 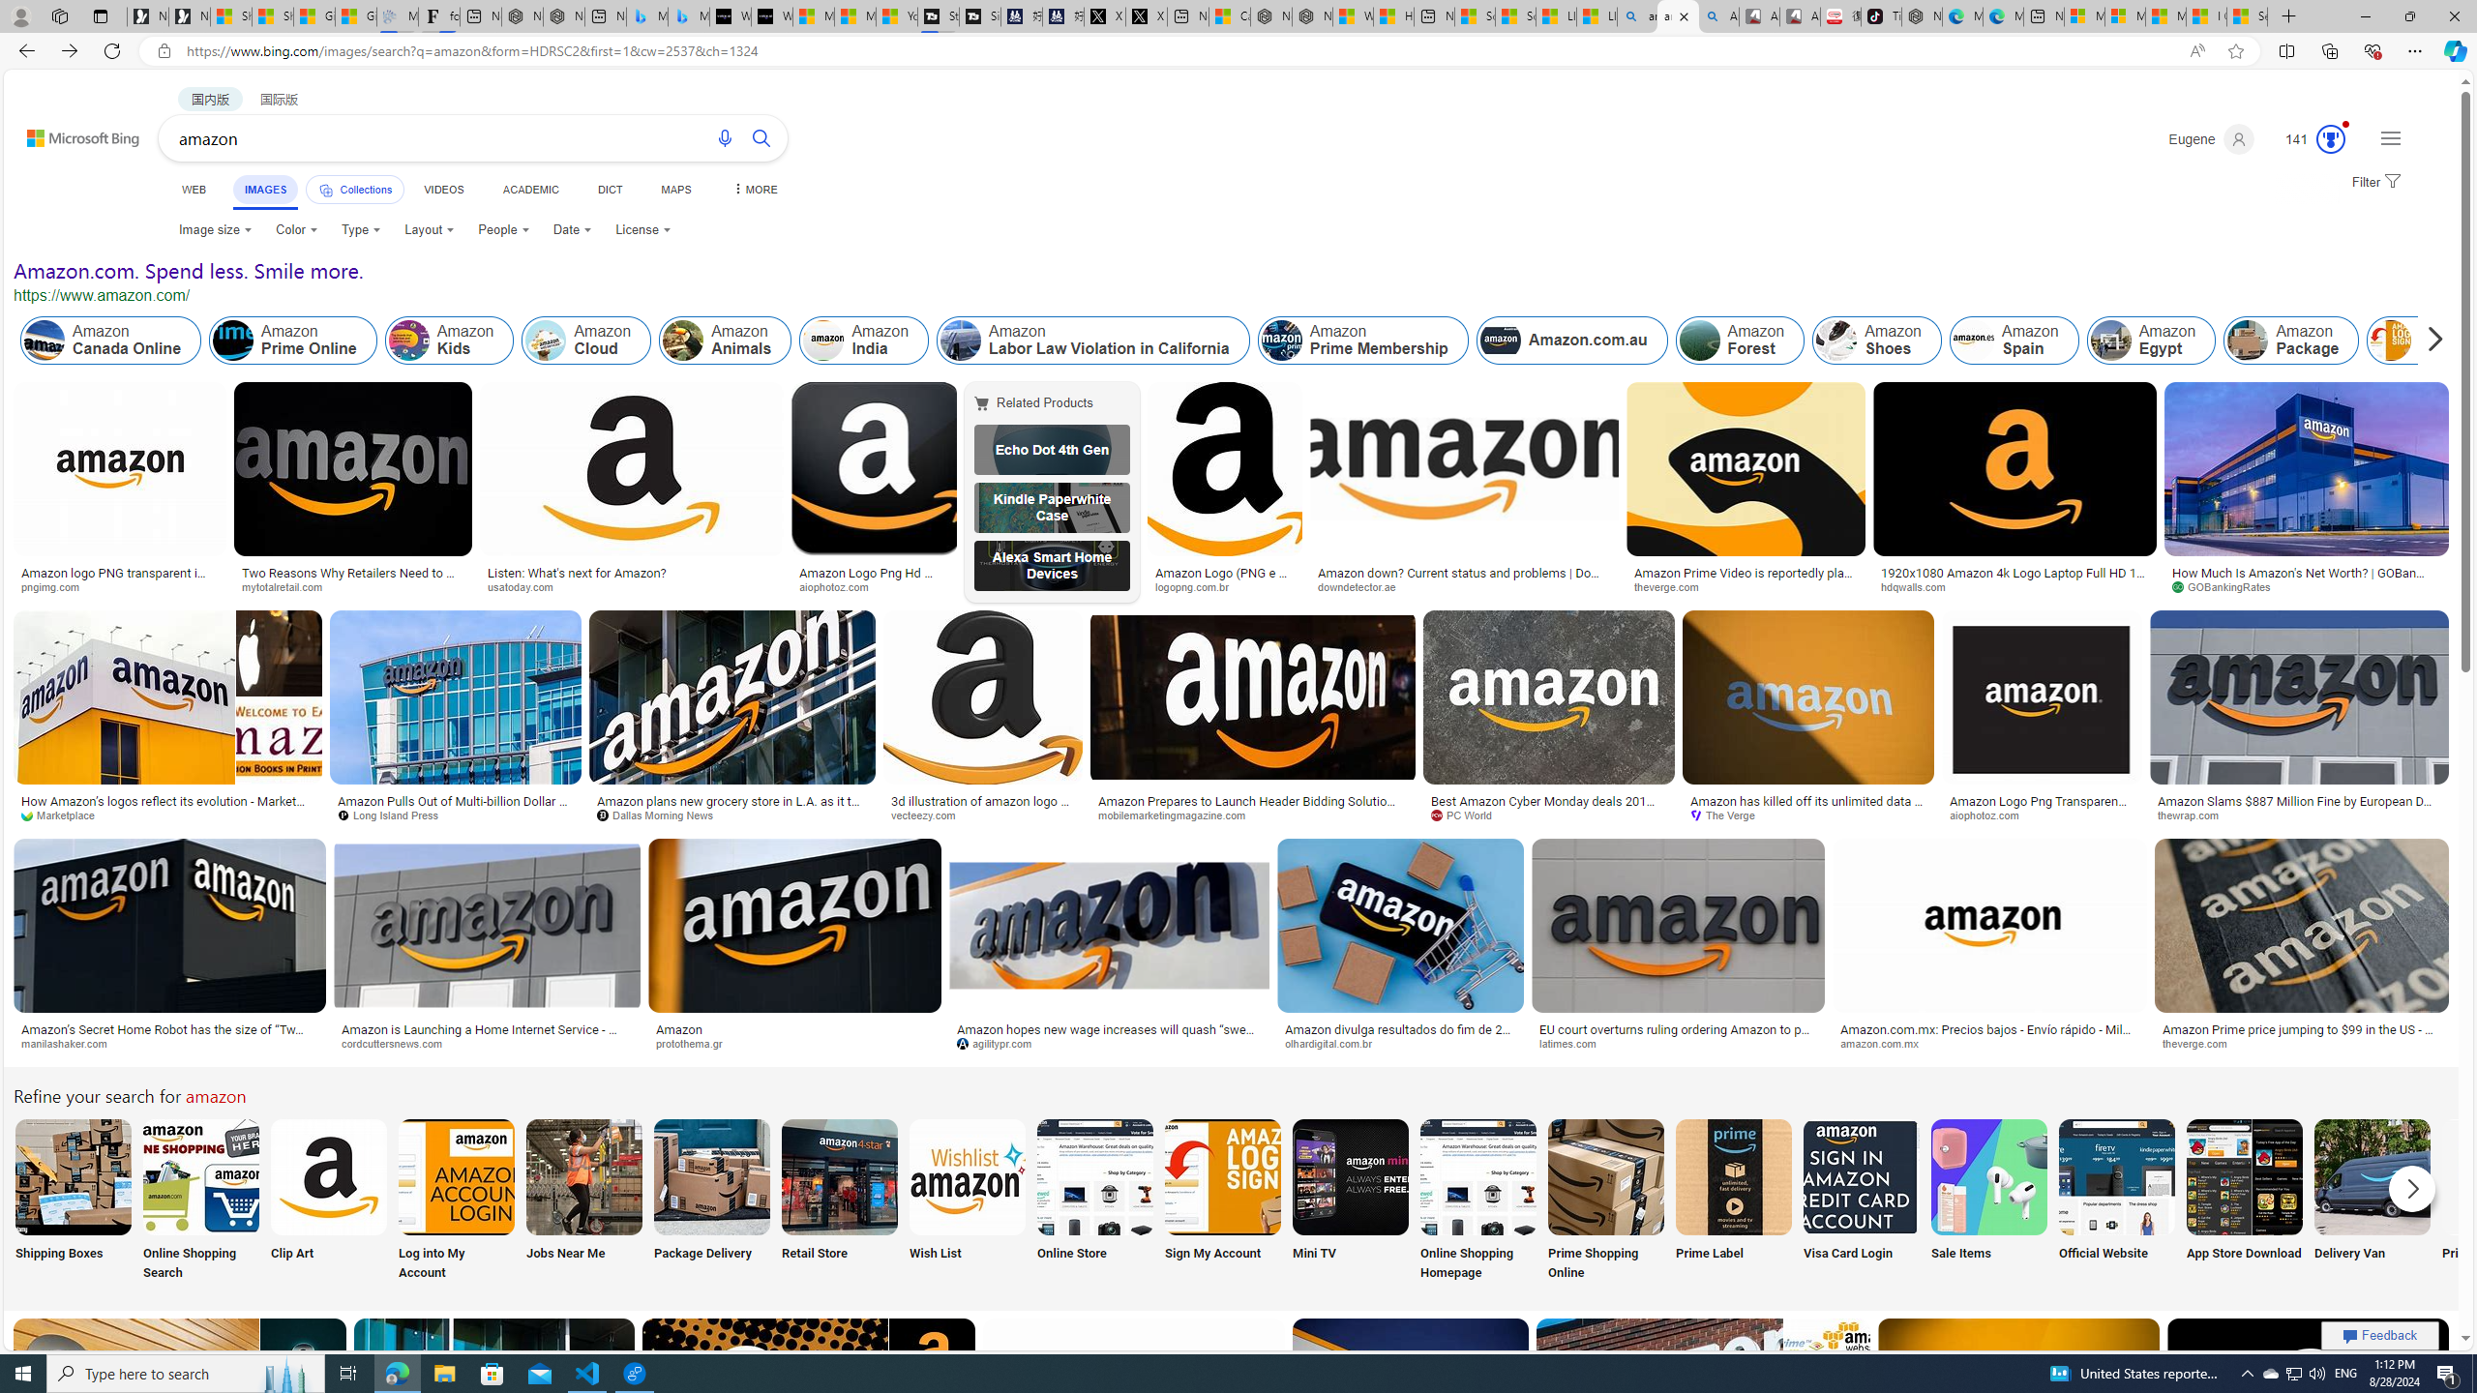 What do you see at coordinates (1051, 450) in the screenshot?
I see `Amazon Echo Dot 4th Gen` at bounding box center [1051, 450].